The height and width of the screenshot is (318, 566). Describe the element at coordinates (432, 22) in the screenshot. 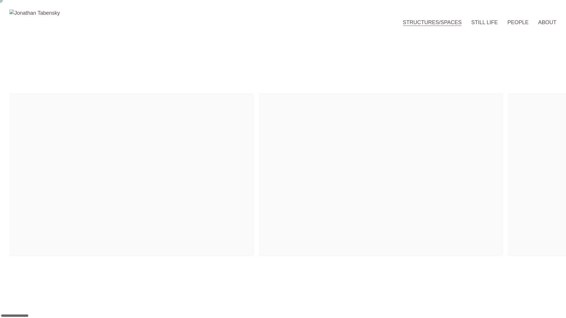

I see `STRUCTURES/SPACES` at that location.